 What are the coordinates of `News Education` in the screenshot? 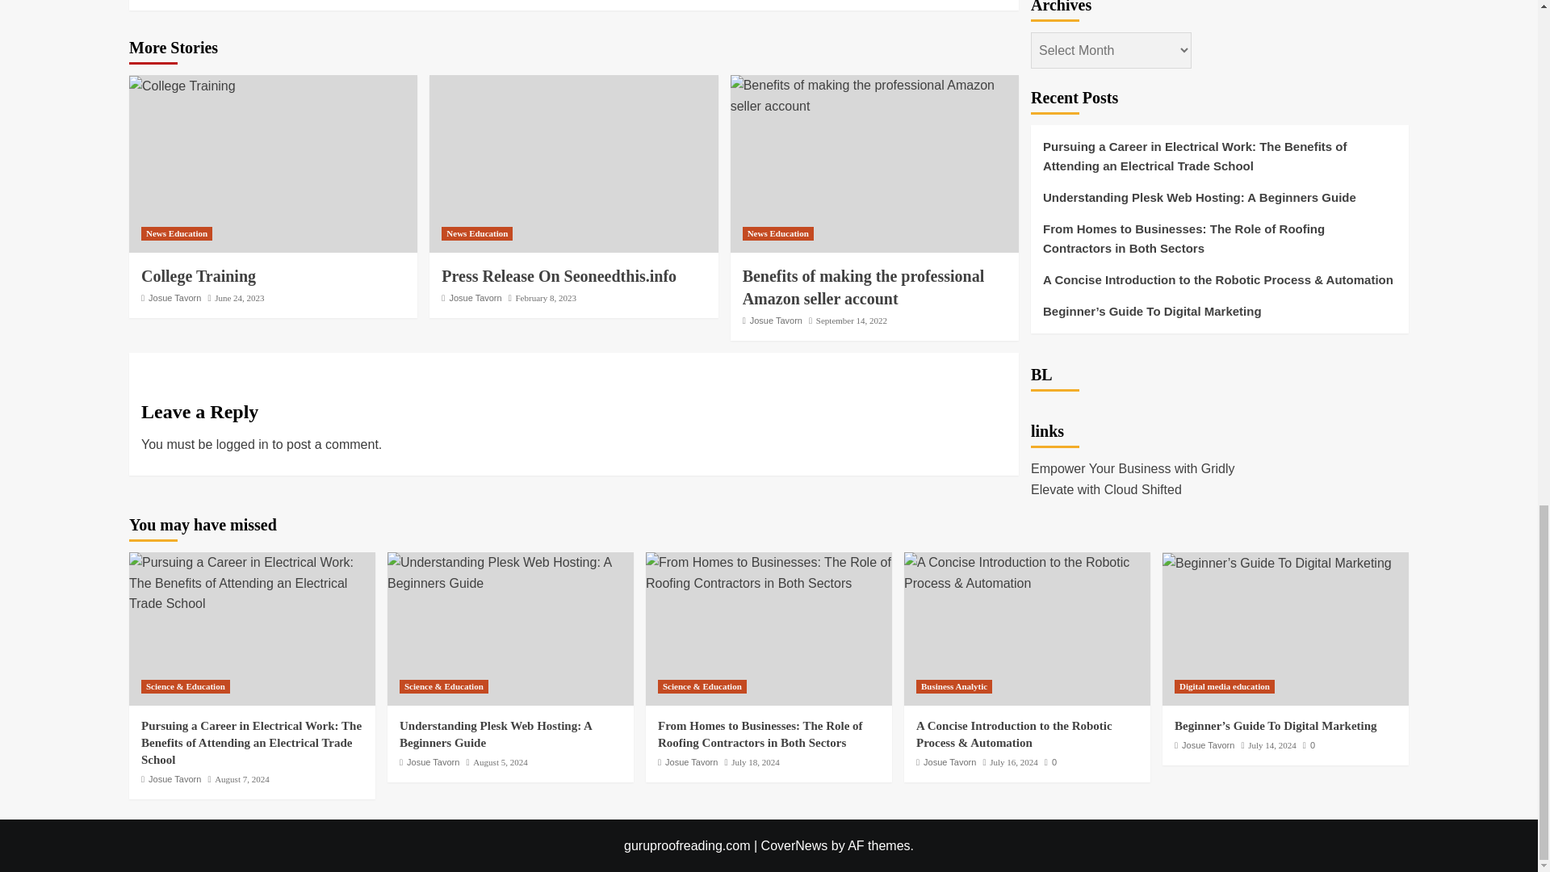 It's located at (477, 233).